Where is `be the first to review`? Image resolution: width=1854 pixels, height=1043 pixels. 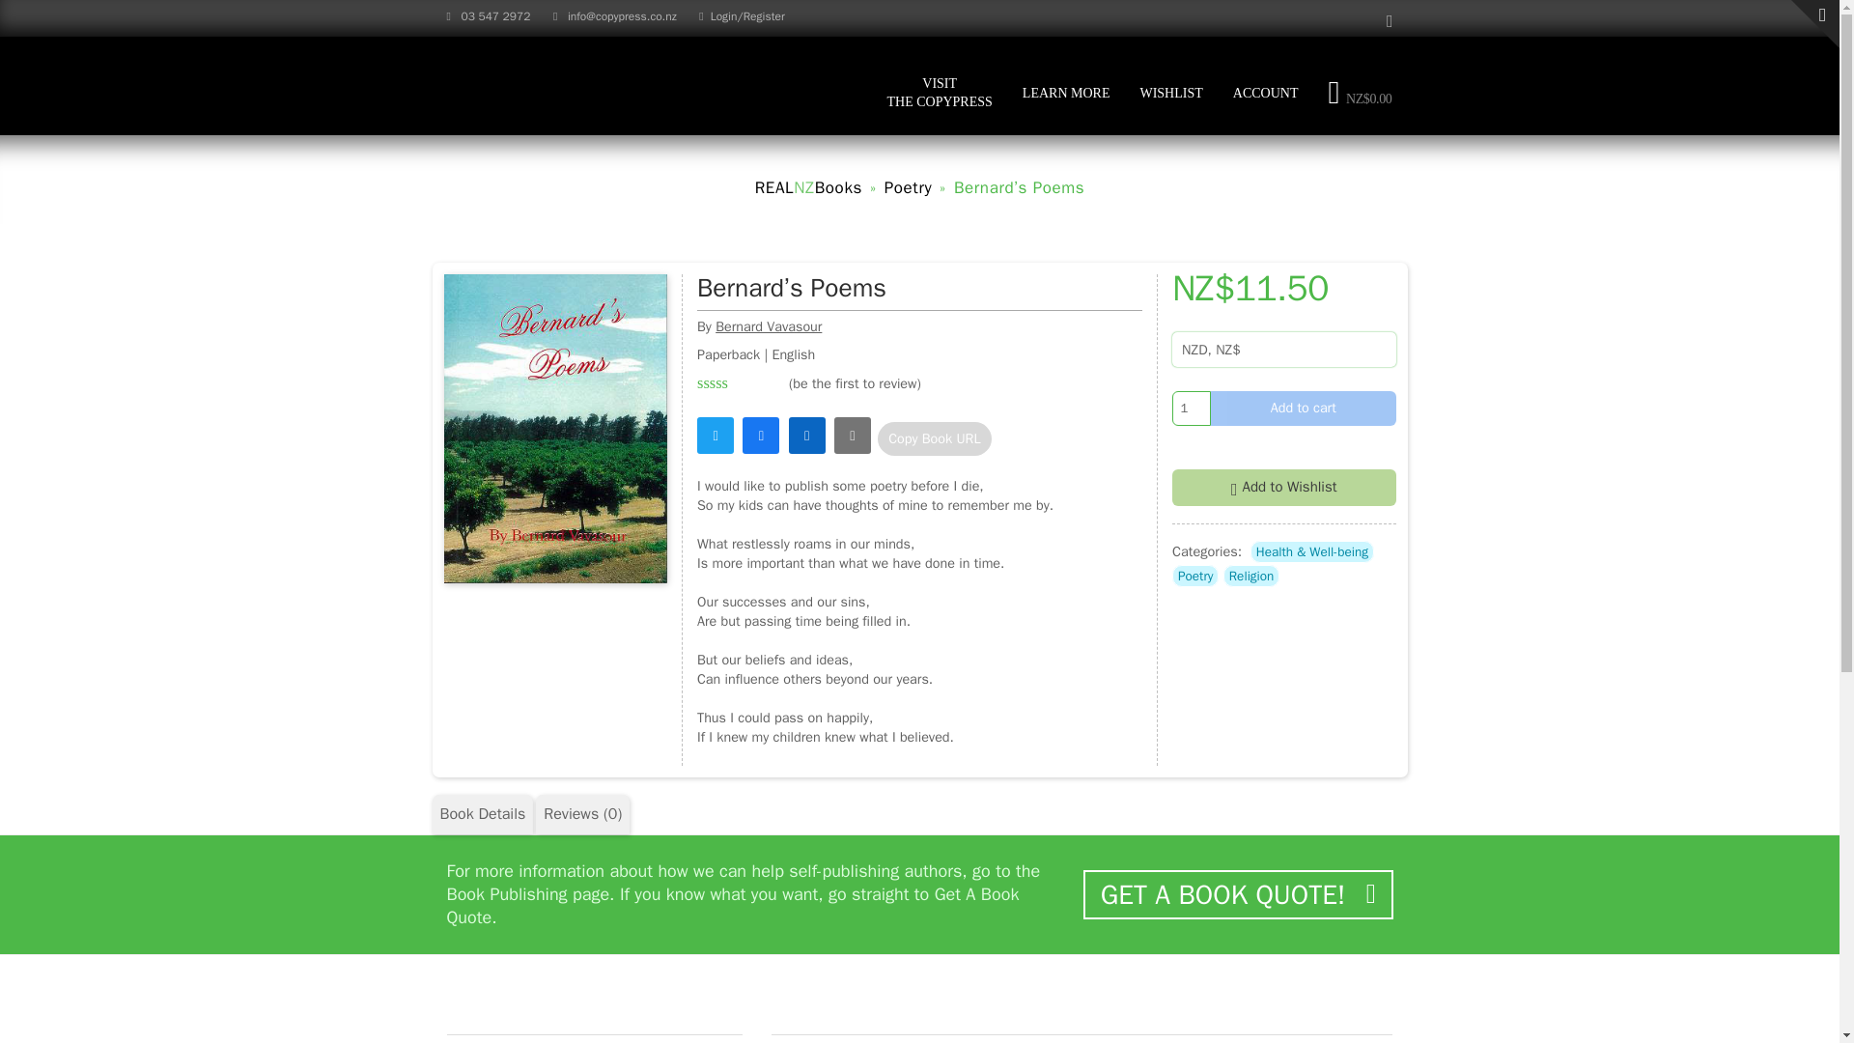
be the first to review is located at coordinates (769, 326).